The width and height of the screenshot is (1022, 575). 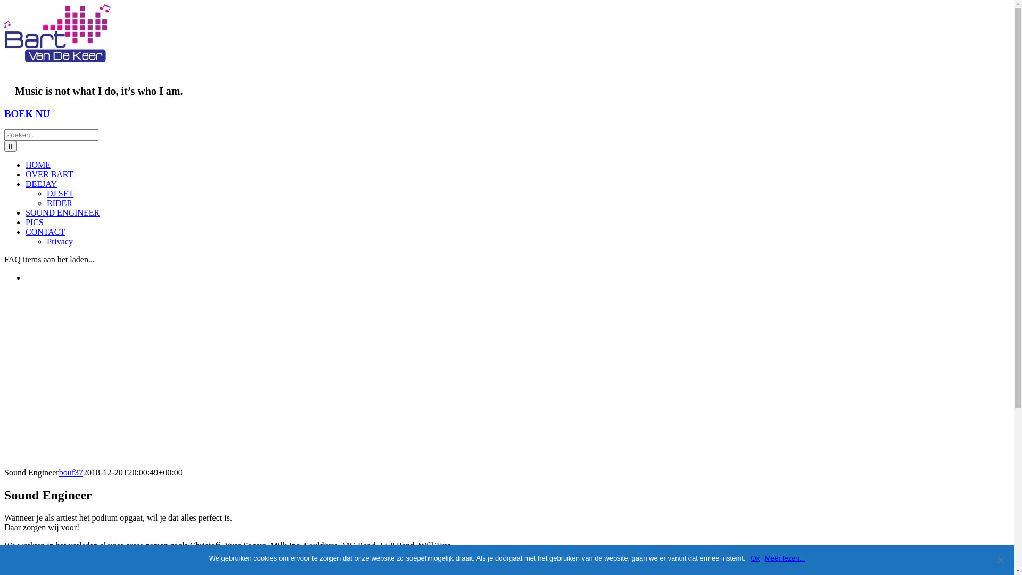 I want to click on Ok, so click(x=756, y=558).